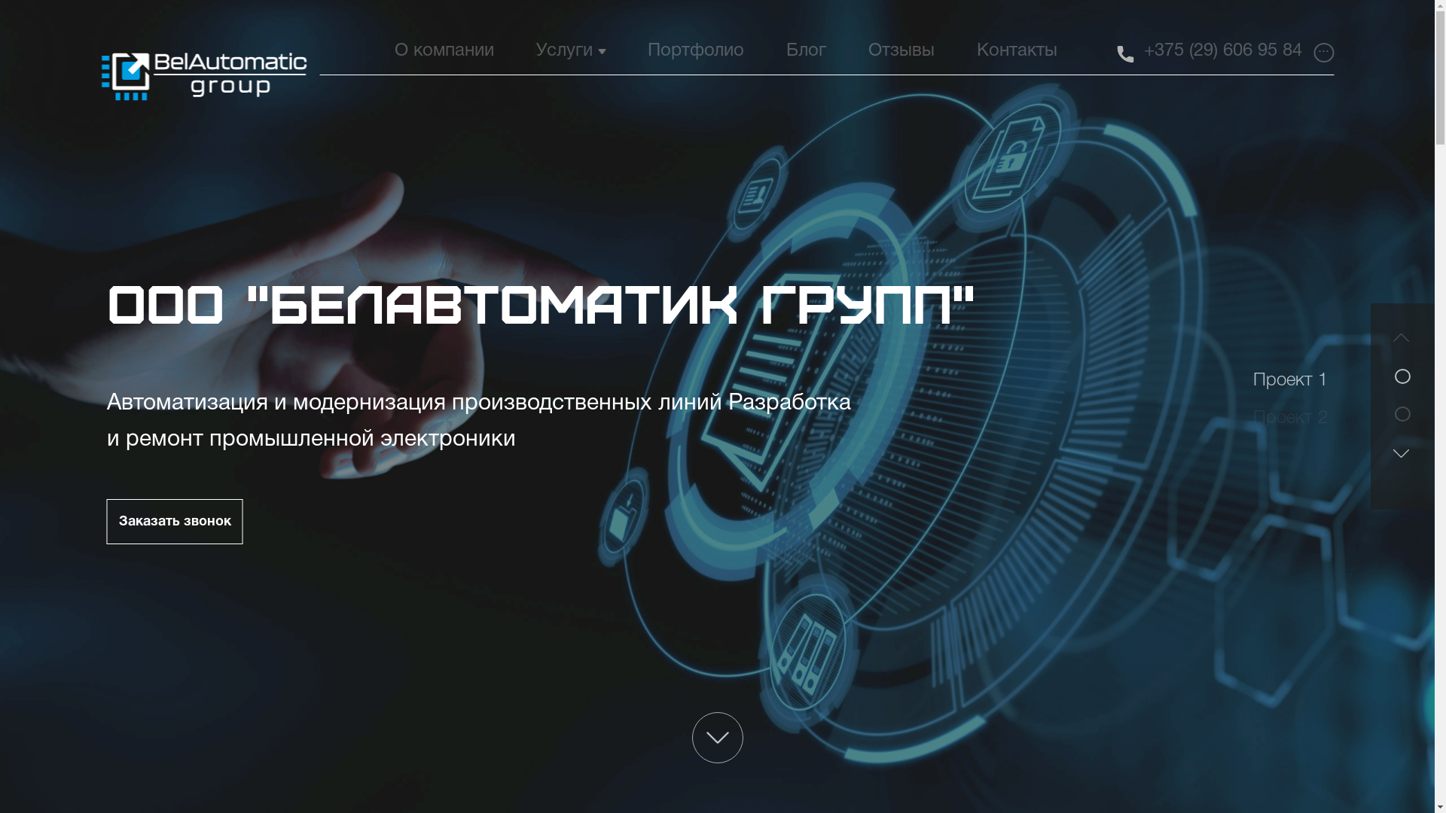 Image resolution: width=1446 pixels, height=813 pixels. I want to click on Previous, so click(1401, 349).